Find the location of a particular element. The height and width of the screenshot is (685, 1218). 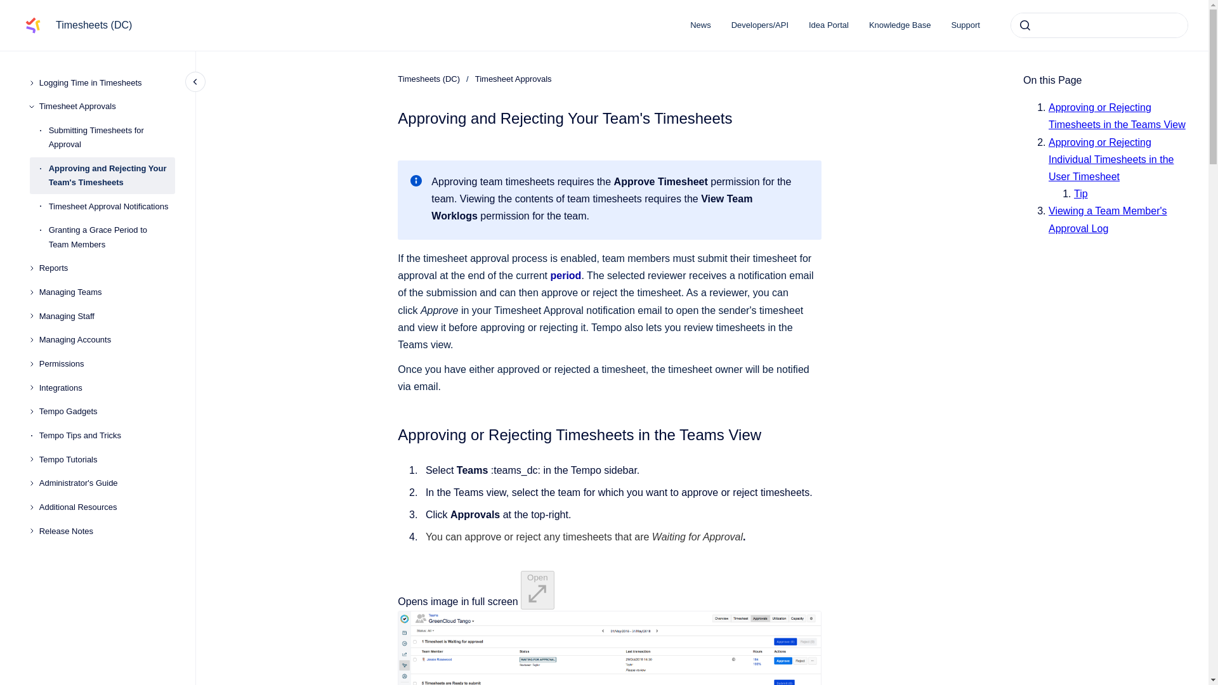

Tempo Gadgets is located at coordinates (107, 412).